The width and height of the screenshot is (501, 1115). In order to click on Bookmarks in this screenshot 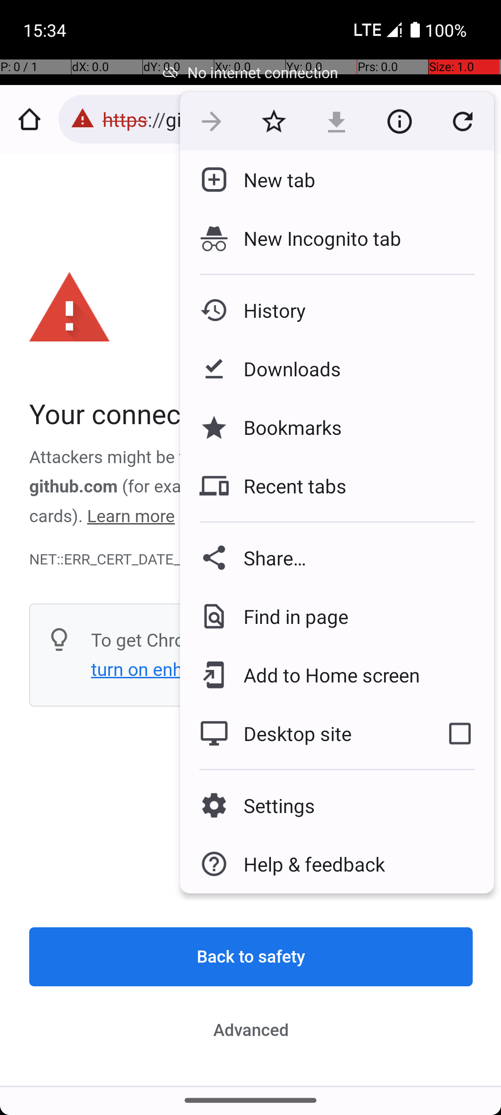, I will do `click(285, 427)`.